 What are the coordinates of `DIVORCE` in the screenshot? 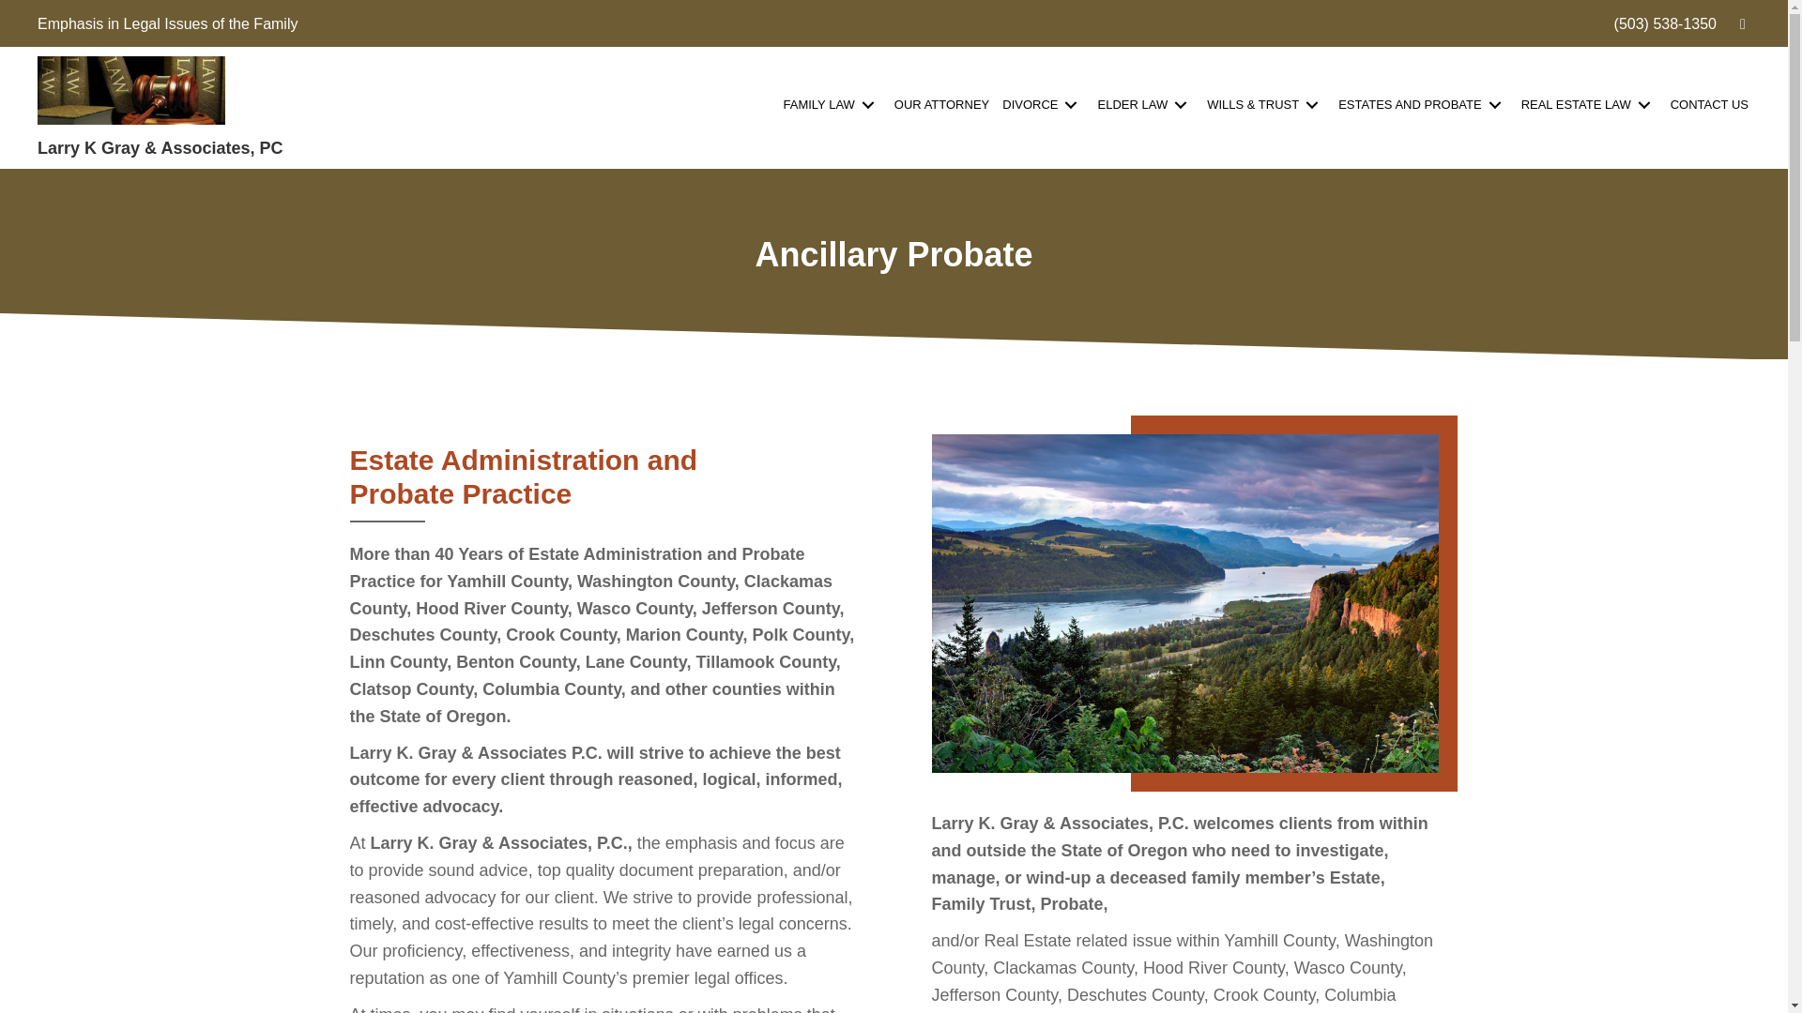 It's located at (1043, 104).